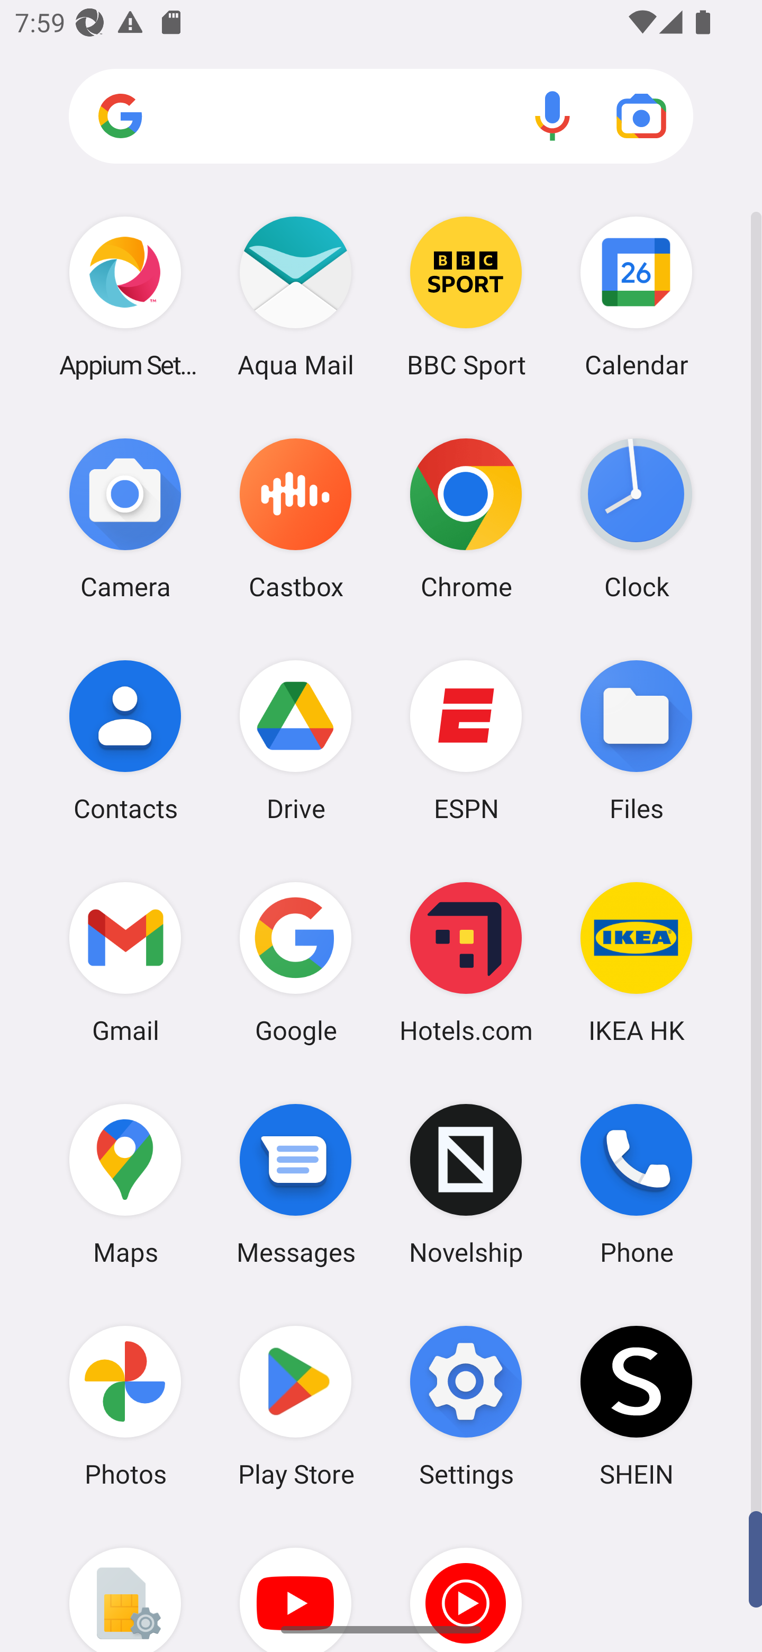 The image size is (762, 1652). I want to click on Google, so click(295, 962).